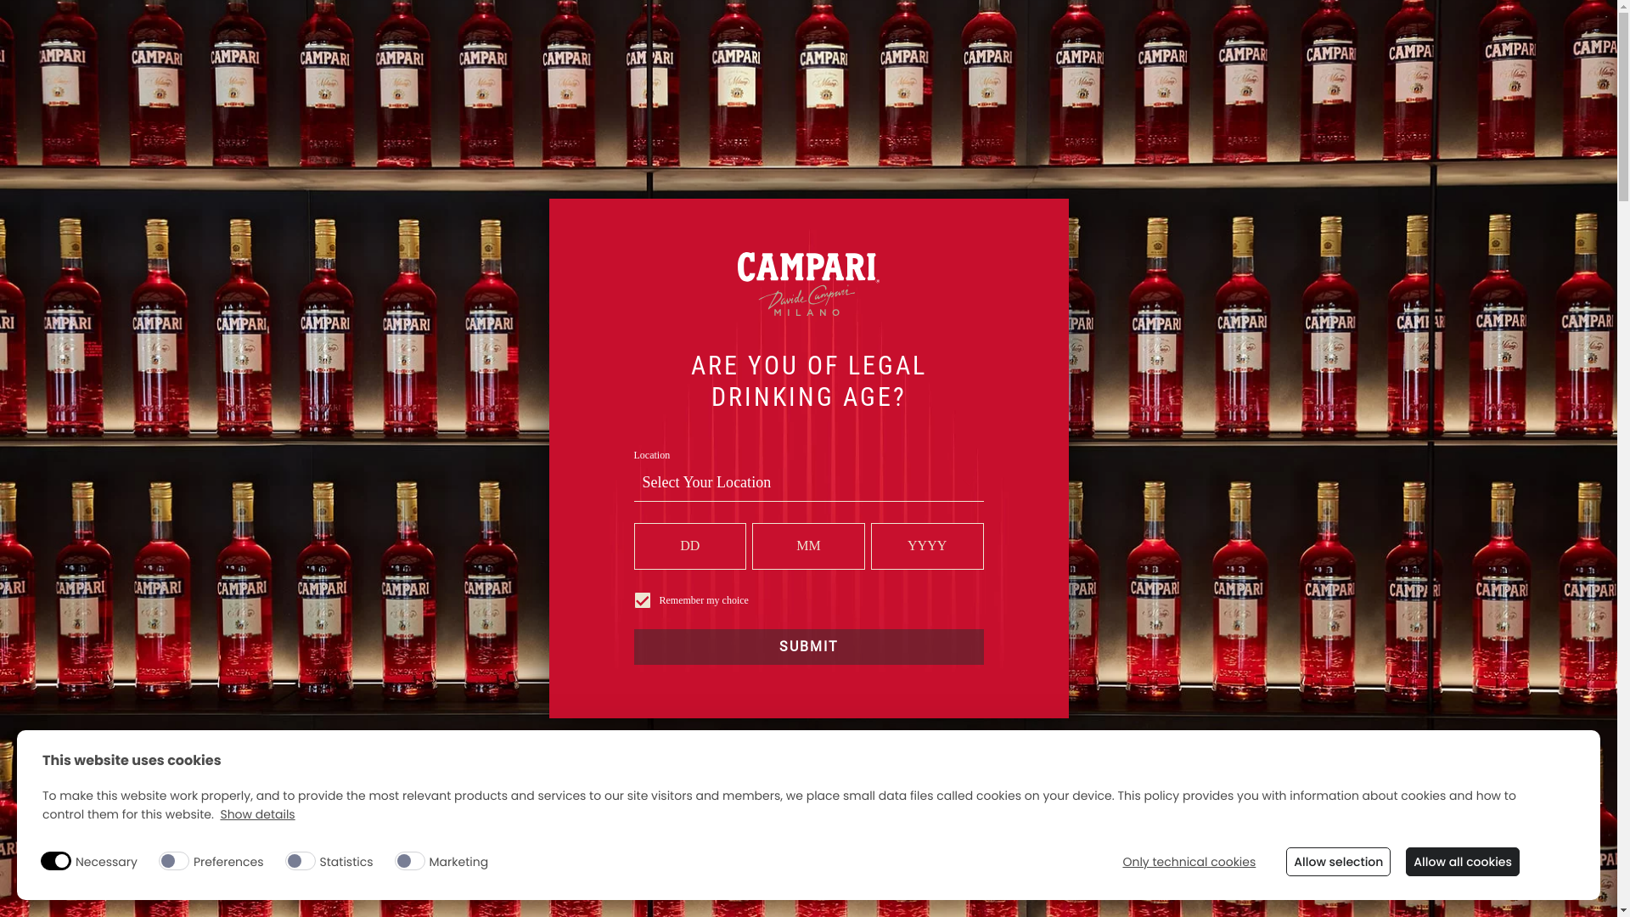 Image resolution: width=1630 pixels, height=917 pixels. I want to click on Allow all cookies, so click(1463, 862).